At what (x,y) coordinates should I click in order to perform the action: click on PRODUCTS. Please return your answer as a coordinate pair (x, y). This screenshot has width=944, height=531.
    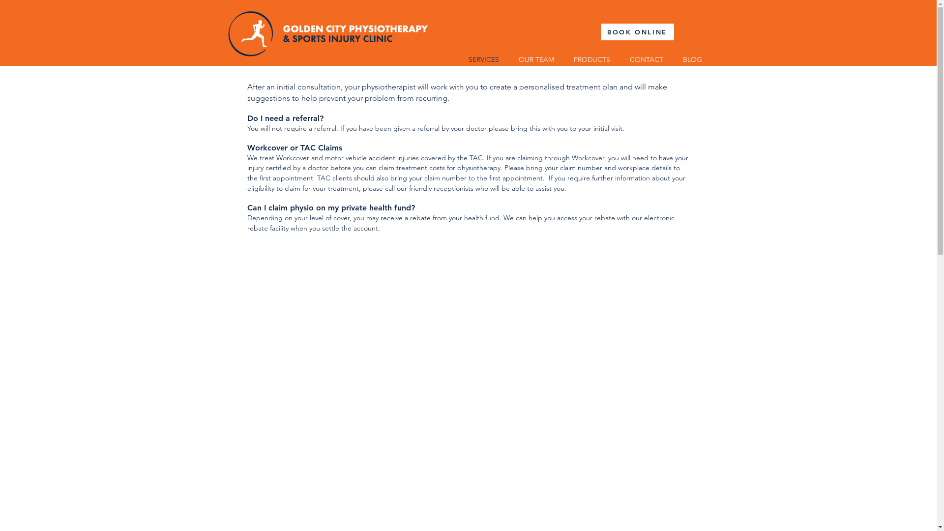
    Looking at the image, I should click on (591, 59).